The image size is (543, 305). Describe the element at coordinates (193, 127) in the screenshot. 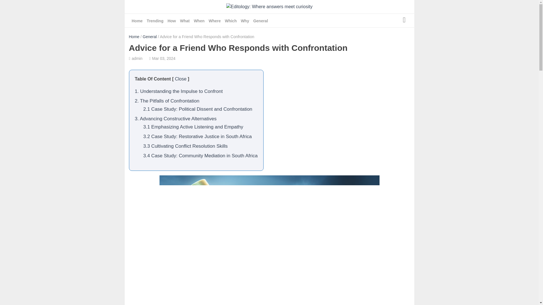

I see `3.1 Emphasizing Active Listening and Empathy` at that location.